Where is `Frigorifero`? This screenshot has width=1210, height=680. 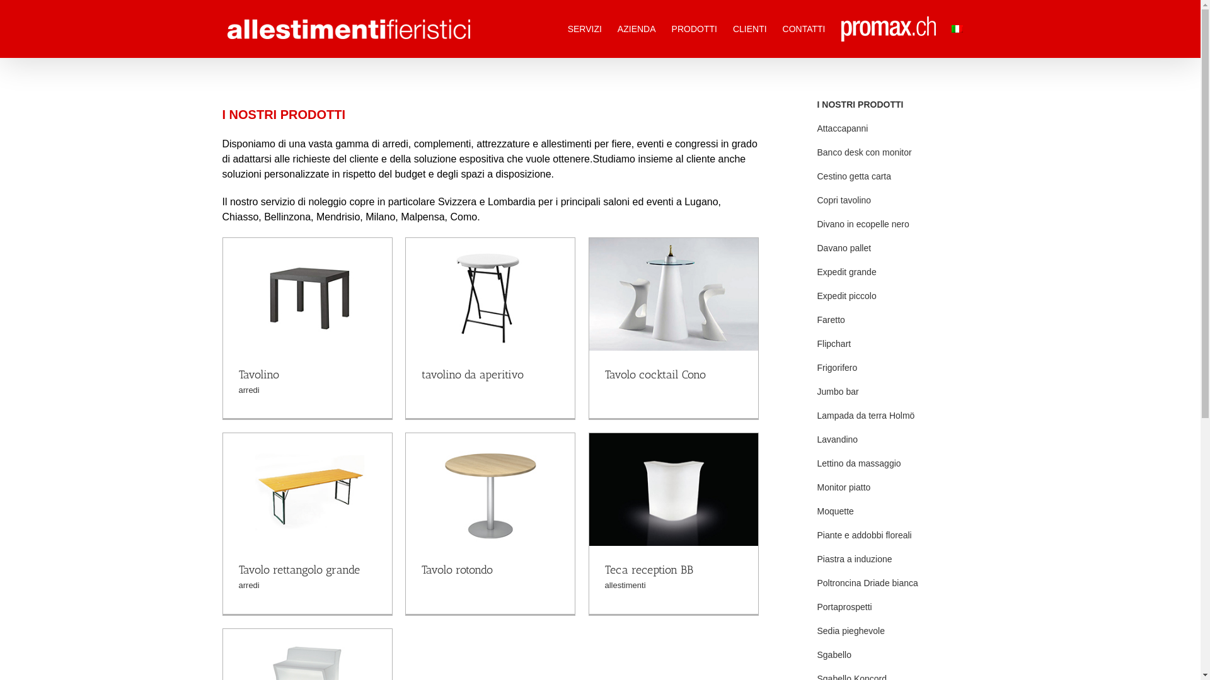
Frigorifero is located at coordinates (891, 368).